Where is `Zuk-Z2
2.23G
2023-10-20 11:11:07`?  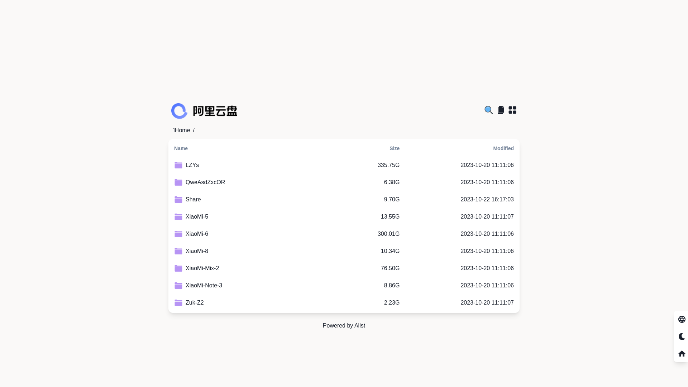
Zuk-Z2
2.23G
2023-10-20 11:11:07 is located at coordinates (344, 303).